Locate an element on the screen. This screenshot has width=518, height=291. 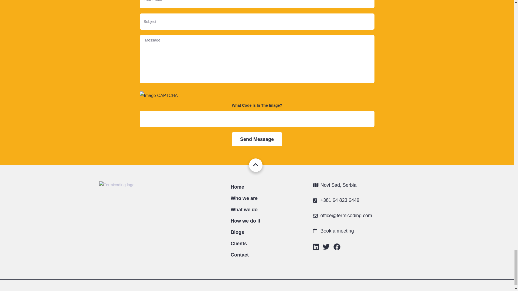
Follow us on Facebook is located at coordinates (337, 248).